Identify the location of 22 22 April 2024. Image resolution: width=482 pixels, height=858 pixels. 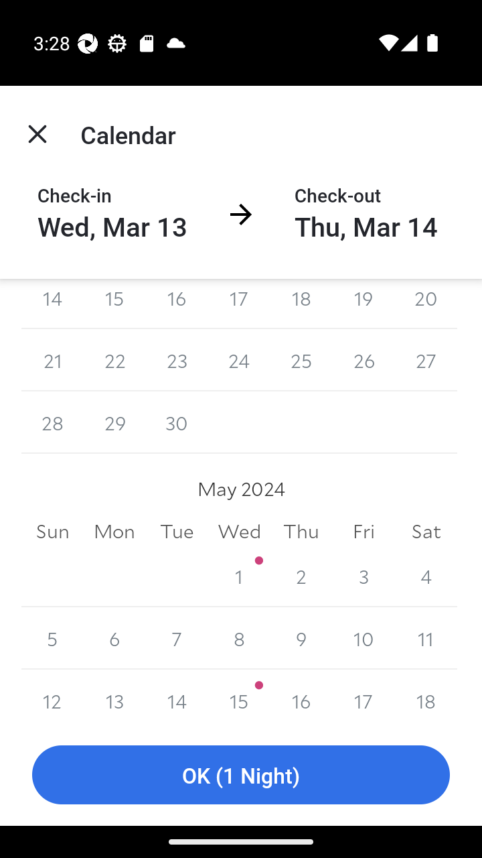
(115, 360).